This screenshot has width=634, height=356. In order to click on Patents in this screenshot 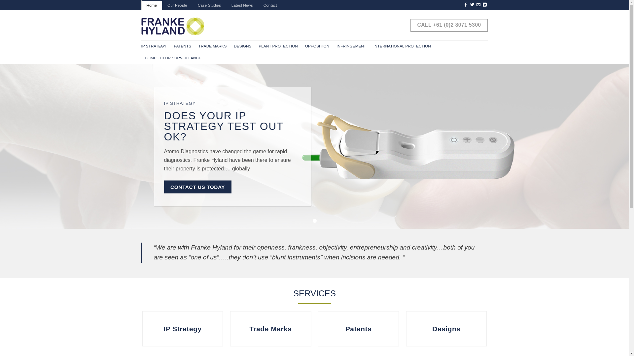, I will do `click(359, 329)`.